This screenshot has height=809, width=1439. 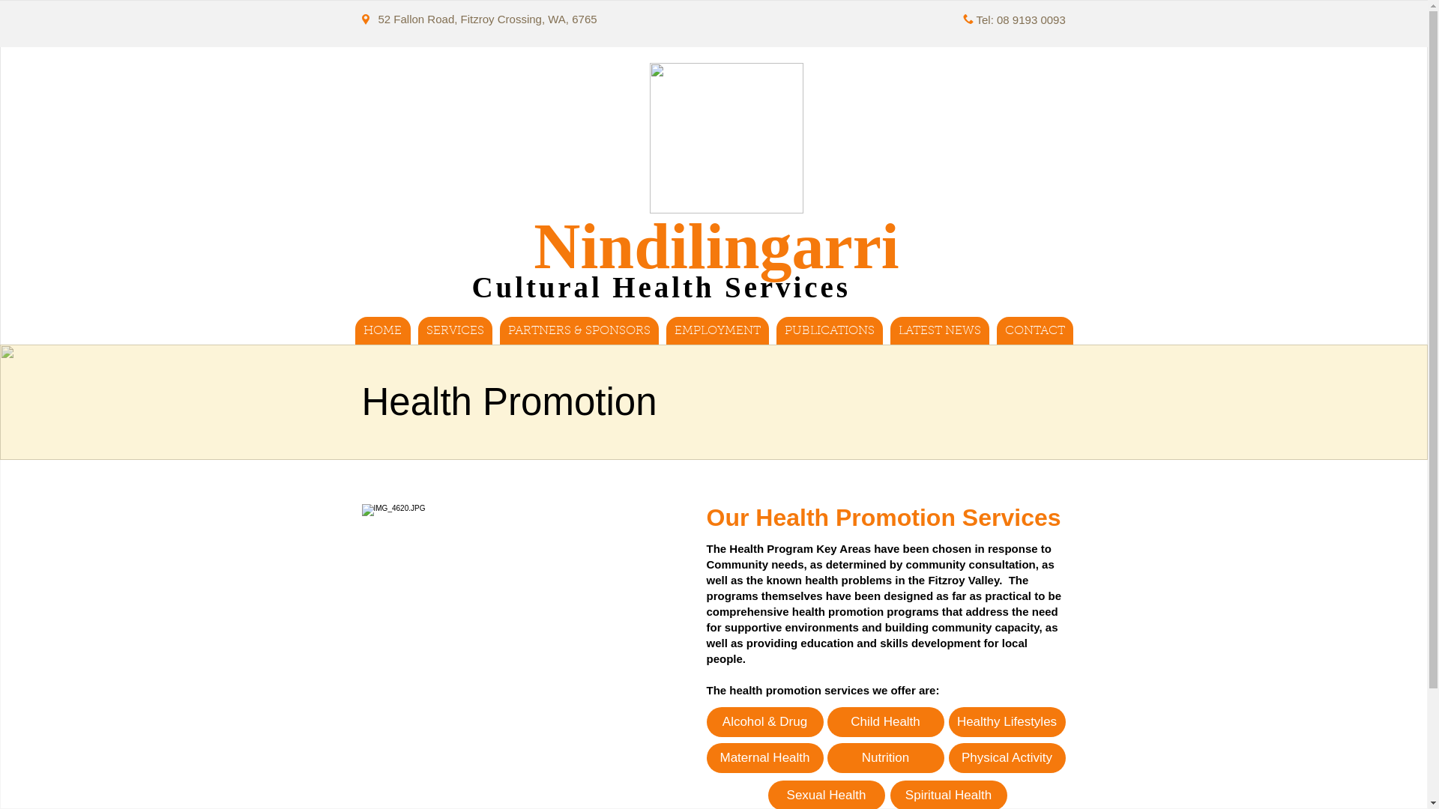 What do you see at coordinates (830, 331) in the screenshot?
I see `PUBLICATIONS` at bounding box center [830, 331].